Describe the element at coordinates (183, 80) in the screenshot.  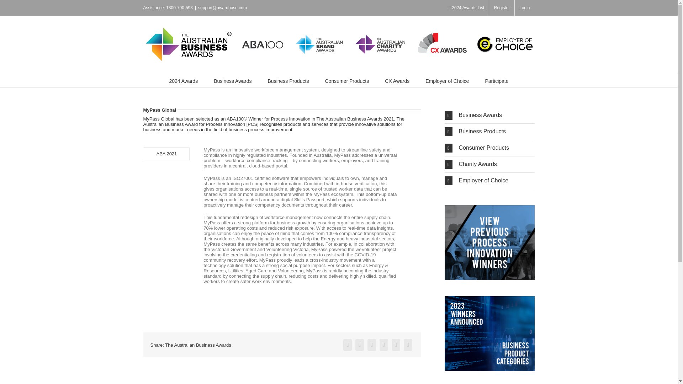
I see `2024 Awards` at that location.